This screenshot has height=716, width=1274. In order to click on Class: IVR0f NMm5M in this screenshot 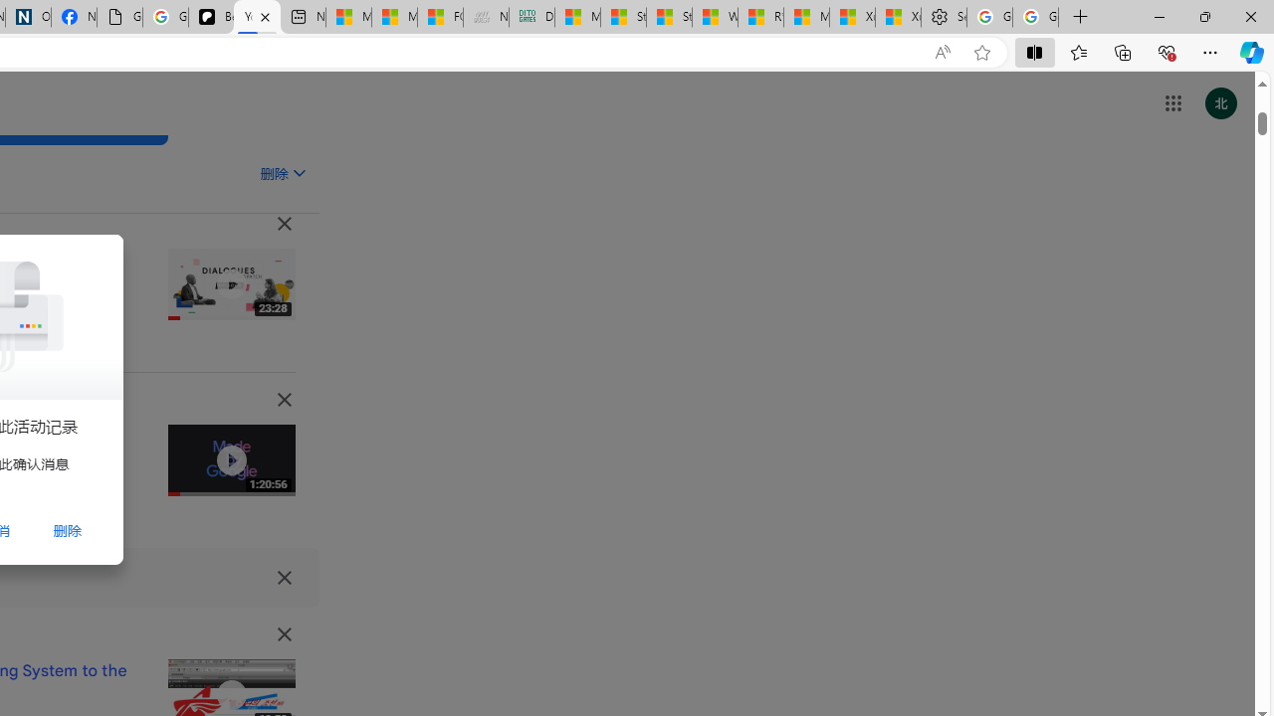, I will do `click(231, 695)`.